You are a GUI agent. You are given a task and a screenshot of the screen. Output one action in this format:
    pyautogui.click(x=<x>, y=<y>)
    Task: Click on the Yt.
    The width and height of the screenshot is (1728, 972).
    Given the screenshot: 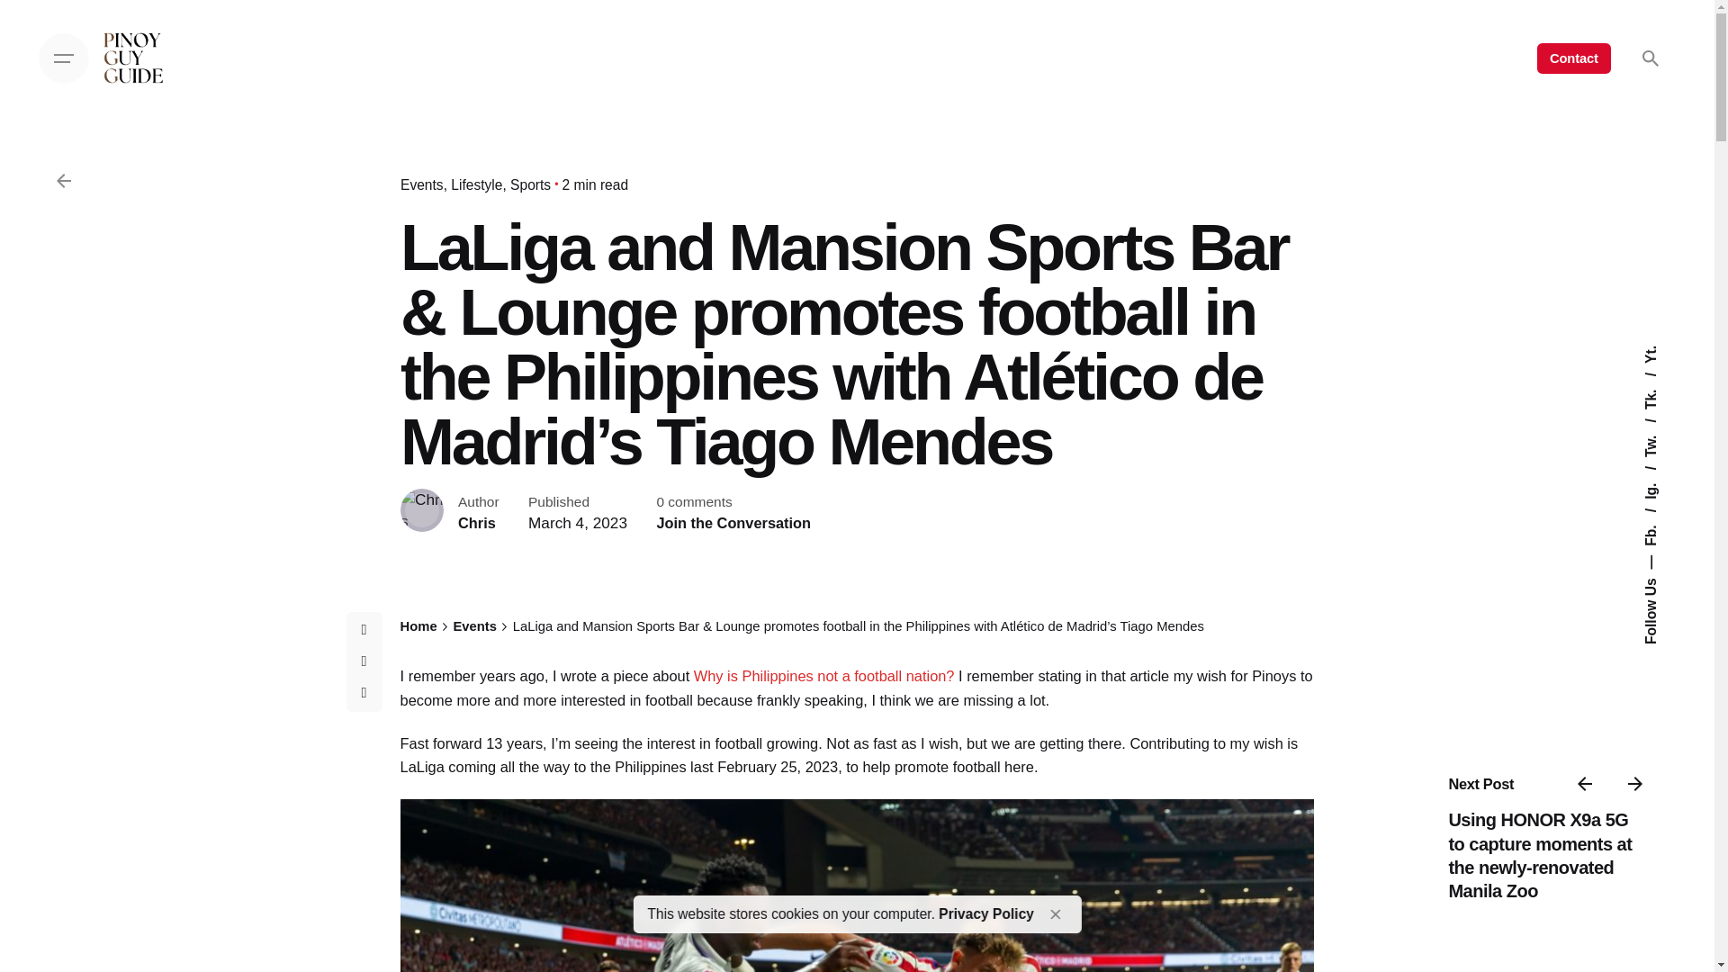 What is the action you would take?
    pyautogui.click(x=1651, y=353)
    